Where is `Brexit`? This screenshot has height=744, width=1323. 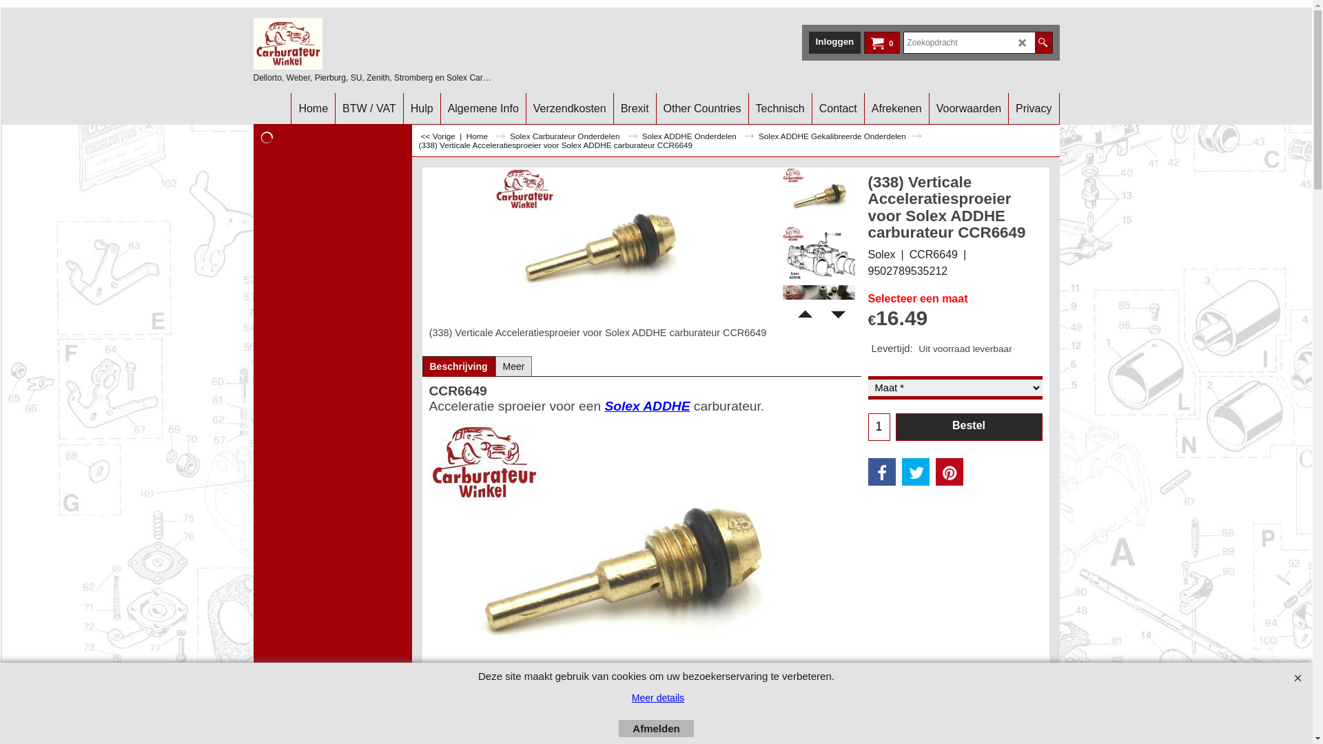
Brexit is located at coordinates (635, 109).